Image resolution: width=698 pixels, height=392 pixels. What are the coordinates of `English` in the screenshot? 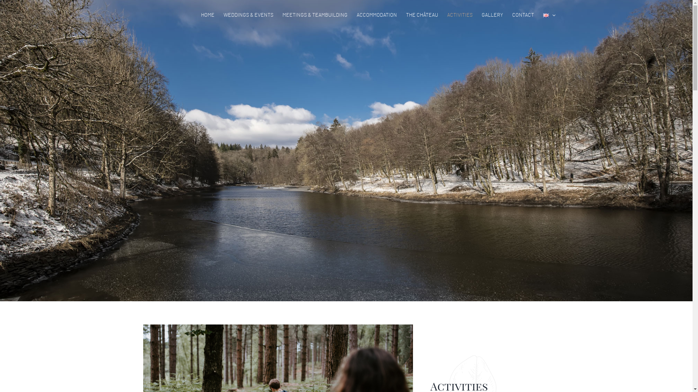 It's located at (546, 15).